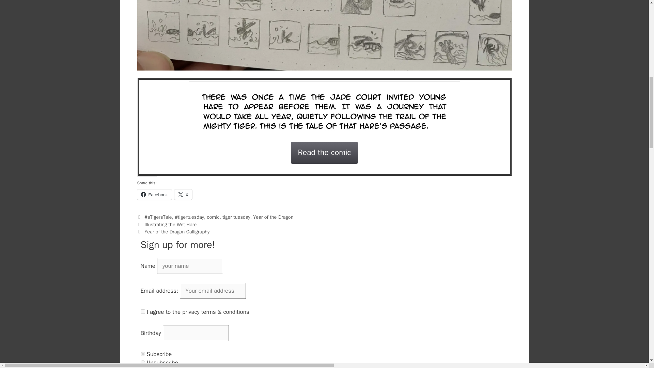 The width and height of the screenshot is (654, 368). What do you see at coordinates (154, 195) in the screenshot?
I see `Click to share on Facebook` at bounding box center [154, 195].